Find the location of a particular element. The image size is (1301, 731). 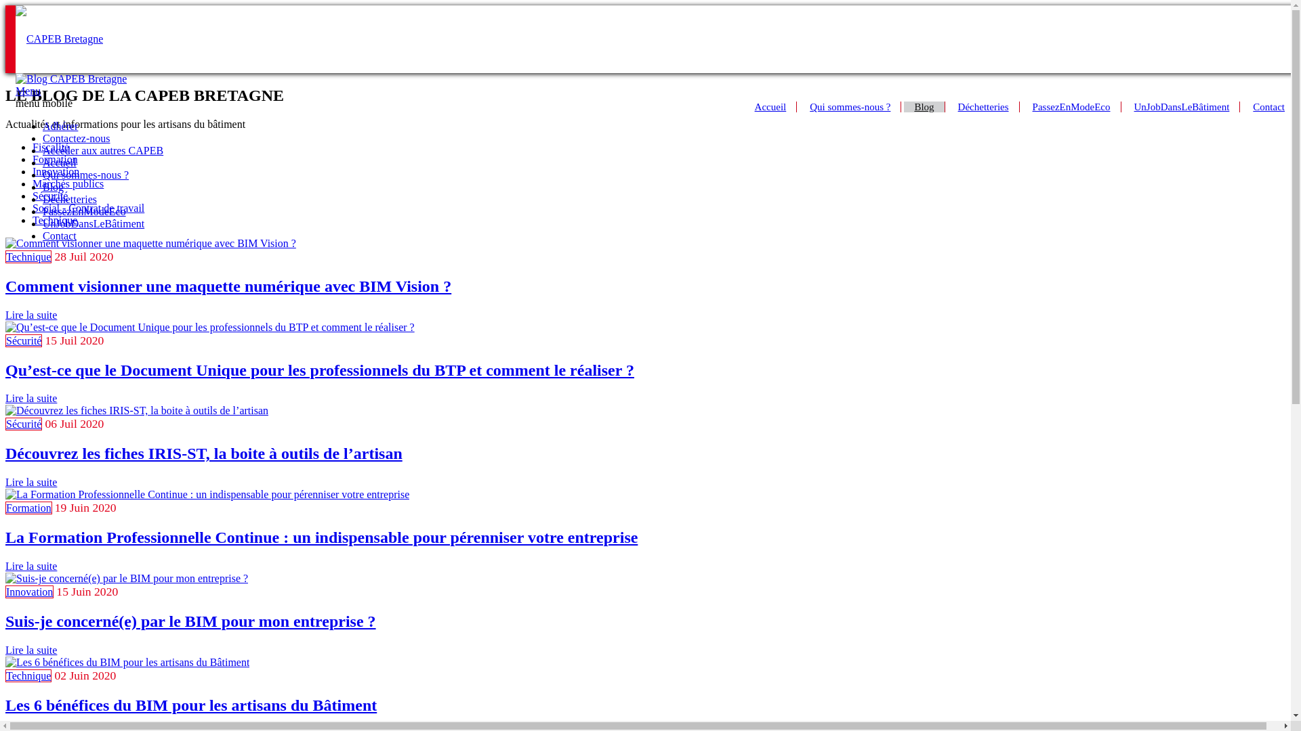

Qui sommes-nous ? is located at coordinates (850, 107).